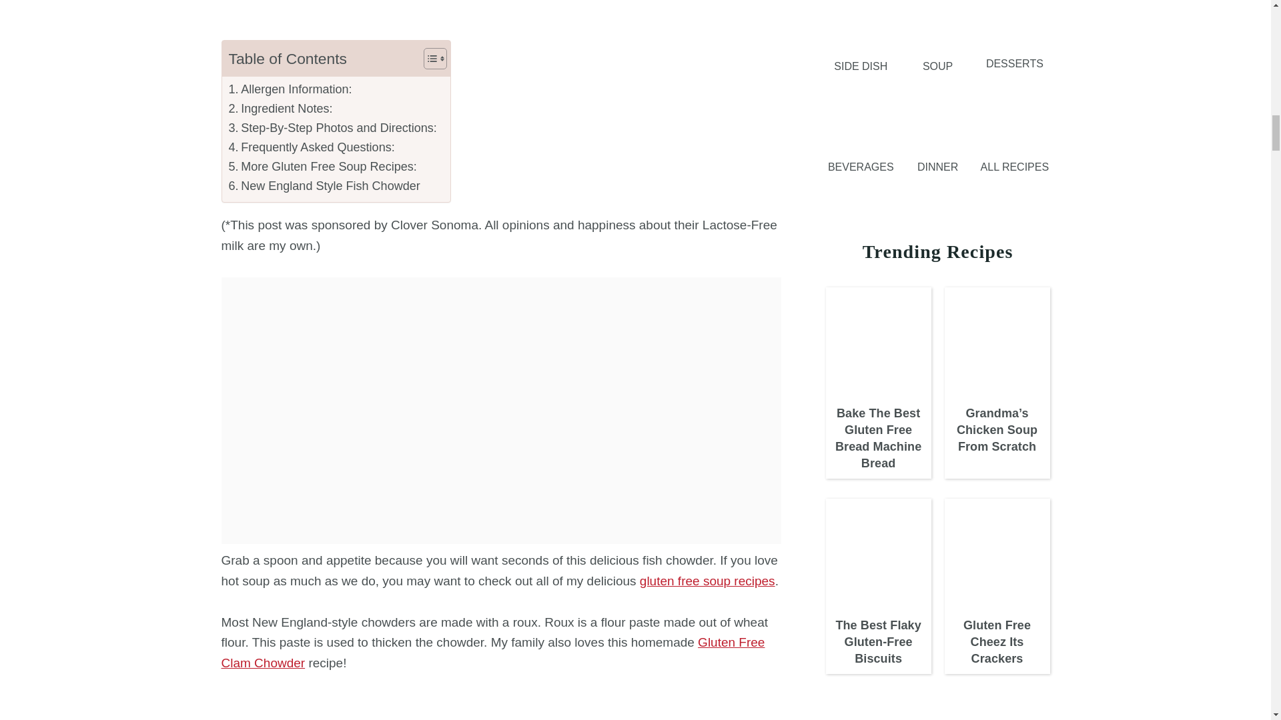 This screenshot has height=720, width=1281. Describe the element at coordinates (324, 185) in the screenshot. I see `New England Style Fish Chowder` at that location.